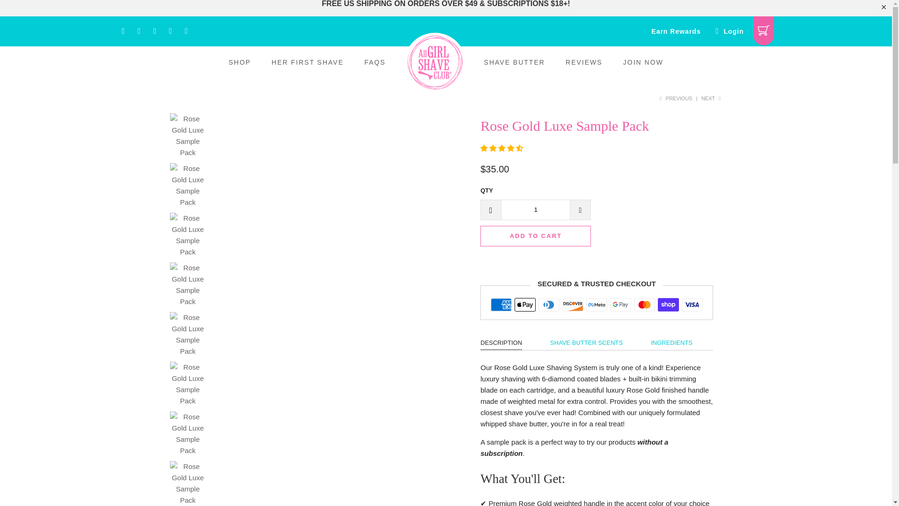  What do you see at coordinates (675, 31) in the screenshot?
I see `Earn Rewards` at bounding box center [675, 31].